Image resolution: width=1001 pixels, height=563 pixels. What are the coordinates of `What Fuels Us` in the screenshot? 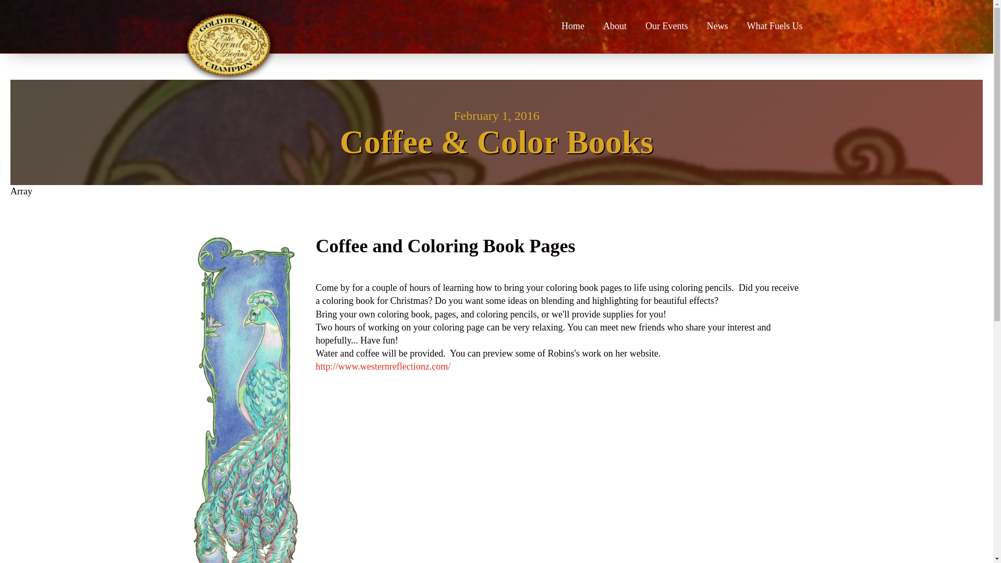 It's located at (774, 26).